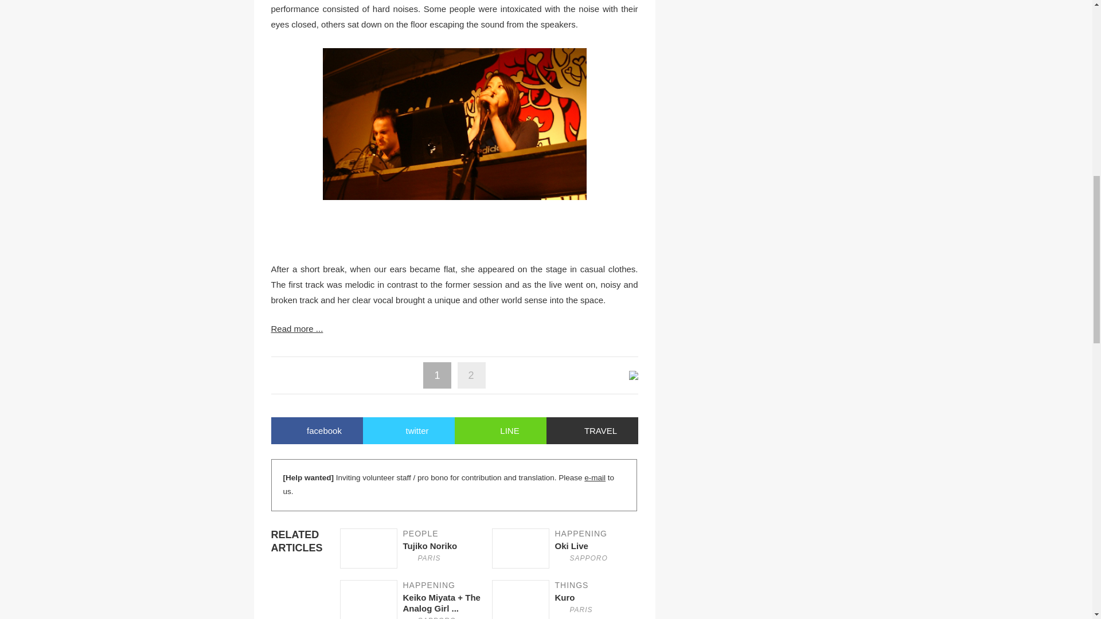 This screenshot has width=1101, height=619. I want to click on 2, so click(471, 375).